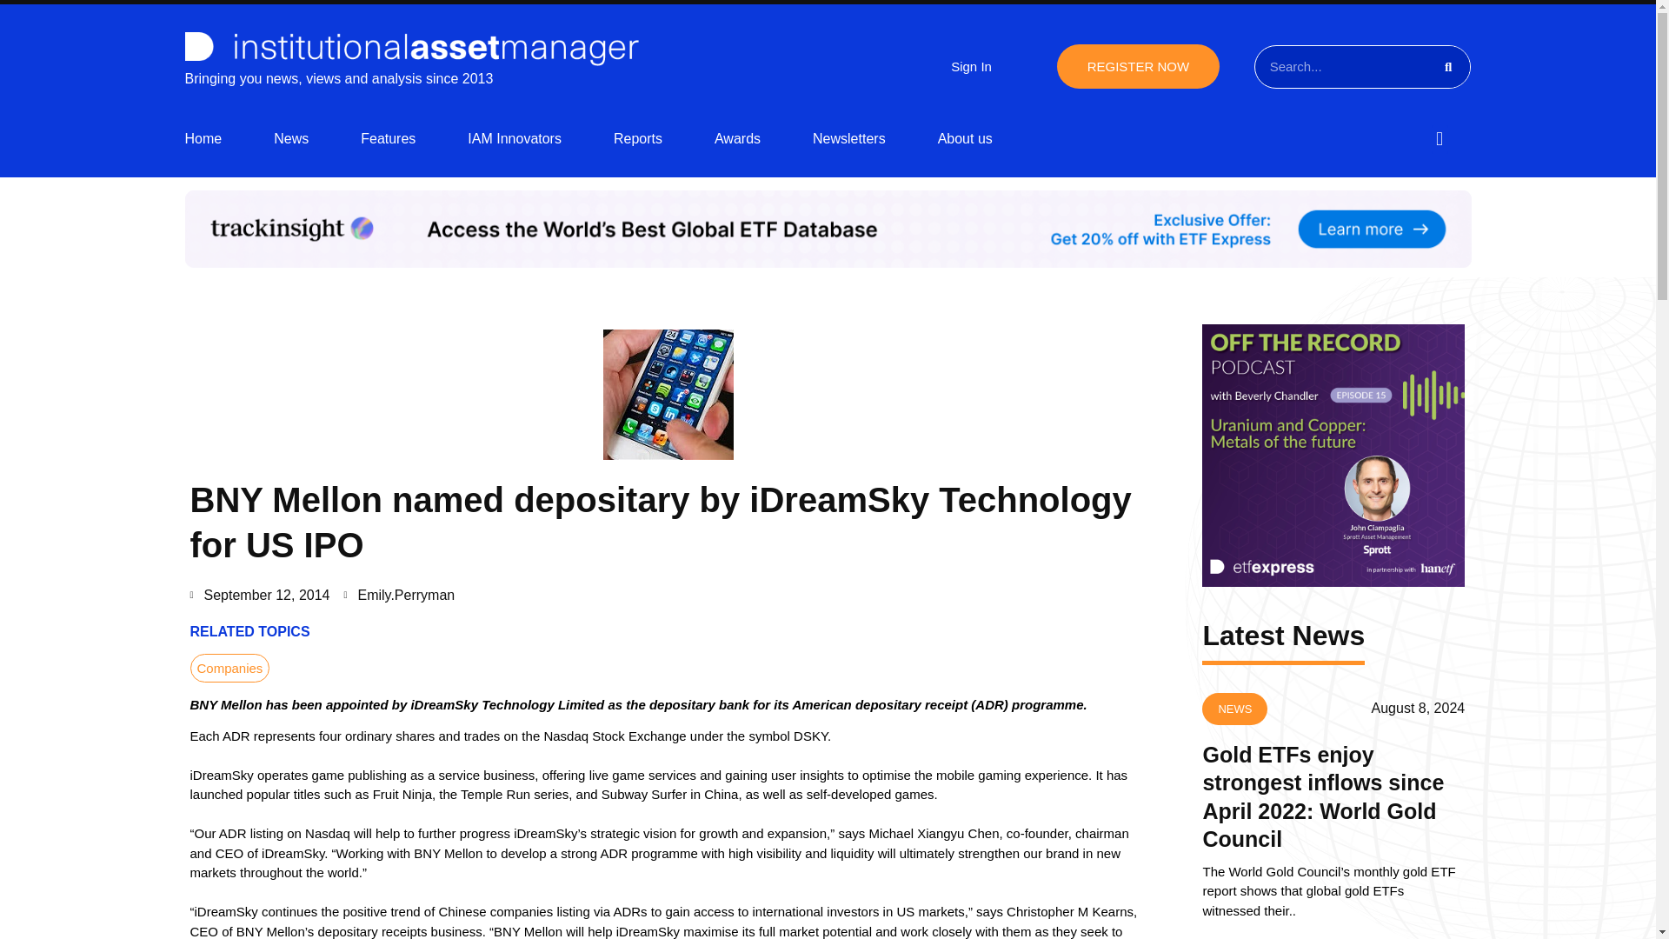 Image resolution: width=1669 pixels, height=939 pixels. What do you see at coordinates (737, 139) in the screenshot?
I see `Awards` at bounding box center [737, 139].